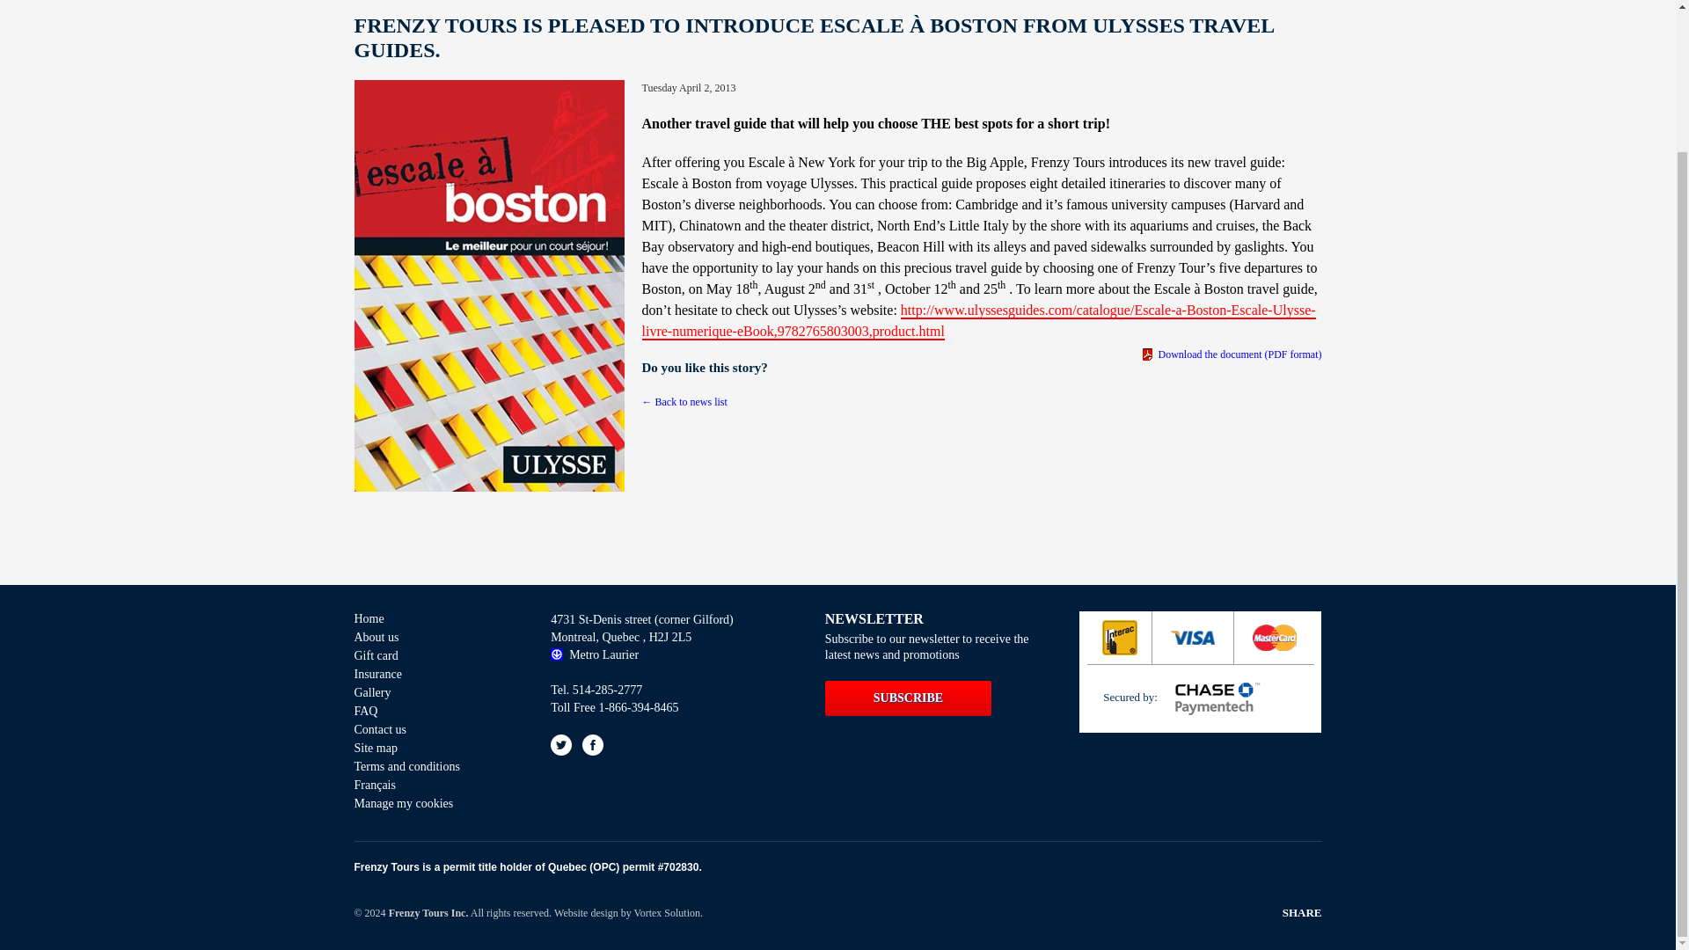 The height and width of the screenshot is (950, 1689). What do you see at coordinates (435, 804) in the screenshot?
I see `Manage my cookies` at bounding box center [435, 804].